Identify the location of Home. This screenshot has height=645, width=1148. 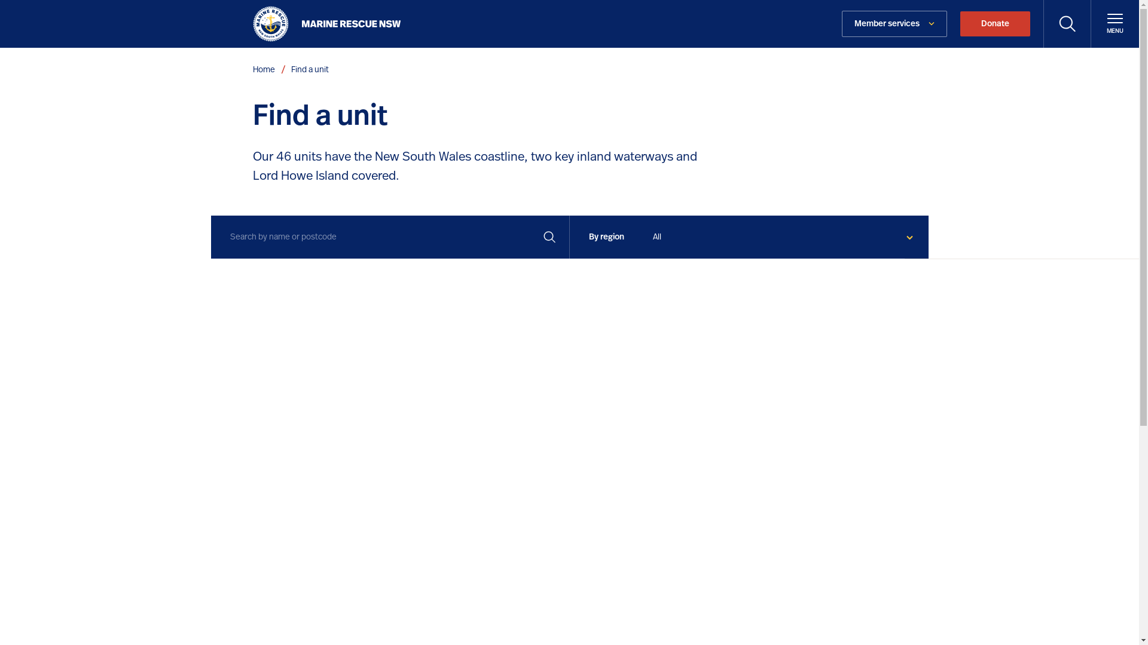
(263, 70).